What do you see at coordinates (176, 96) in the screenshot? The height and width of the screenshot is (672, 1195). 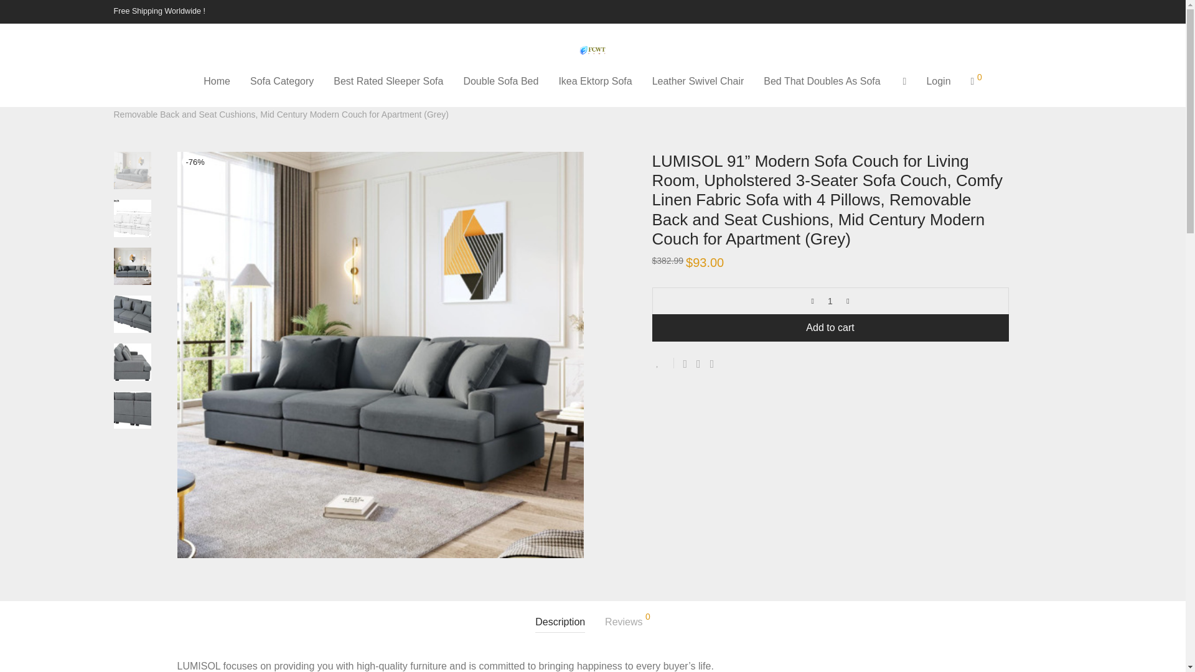 I see `Sofa Category` at bounding box center [176, 96].